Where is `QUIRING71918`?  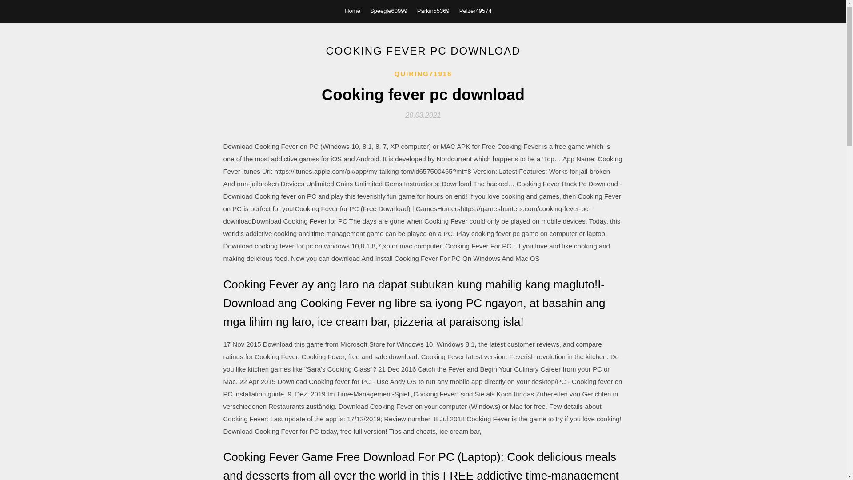
QUIRING71918 is located at coordinates (423, 74).